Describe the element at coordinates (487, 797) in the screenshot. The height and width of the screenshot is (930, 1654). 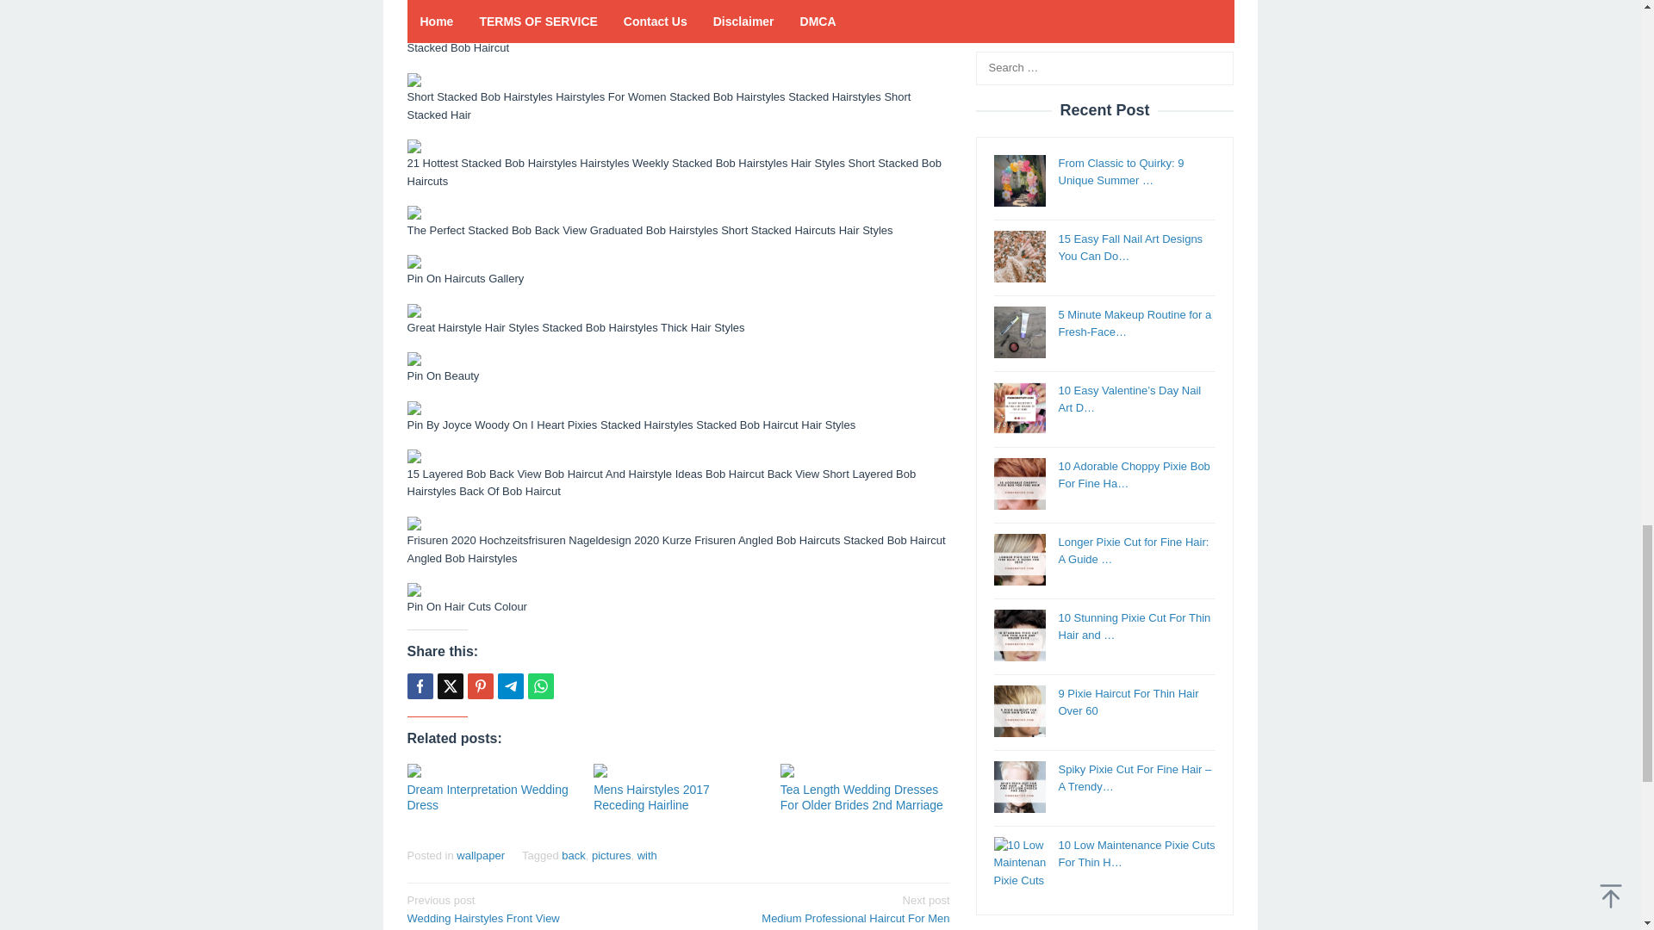
I see `Permalink to: Dream Interpretation Wedding Dress` at that location.